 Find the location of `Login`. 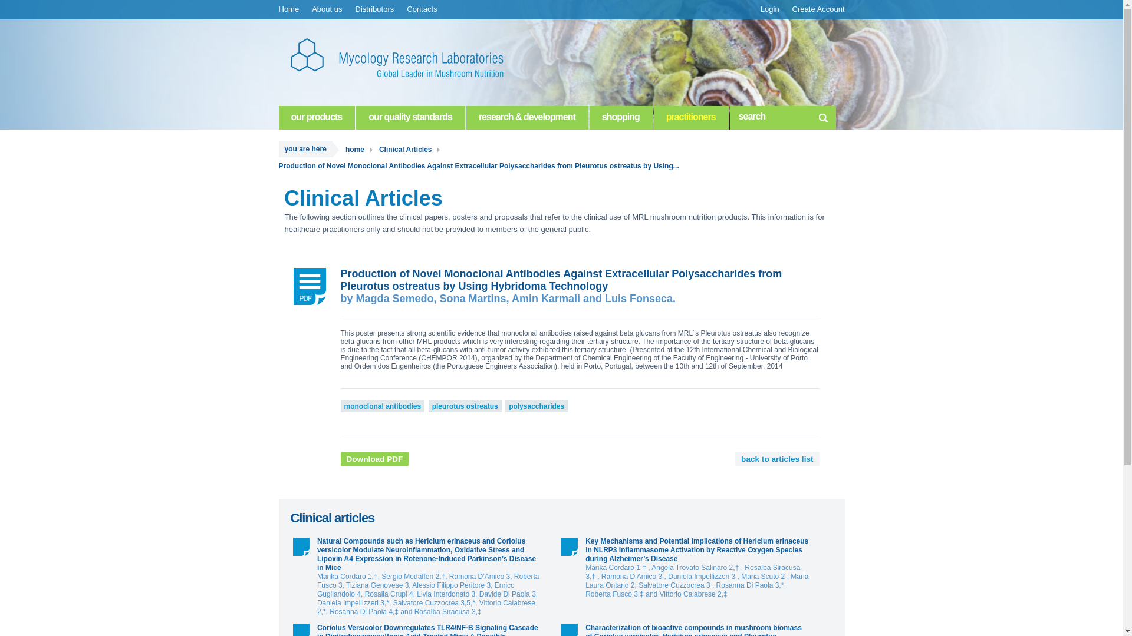

Login is located at coordinates (769, 9).